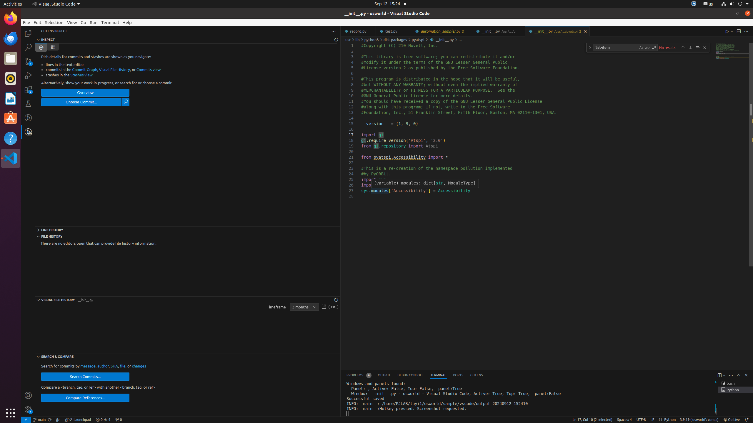 This screenshot has height=423, width=753. I want to click on , so click(53, 47).